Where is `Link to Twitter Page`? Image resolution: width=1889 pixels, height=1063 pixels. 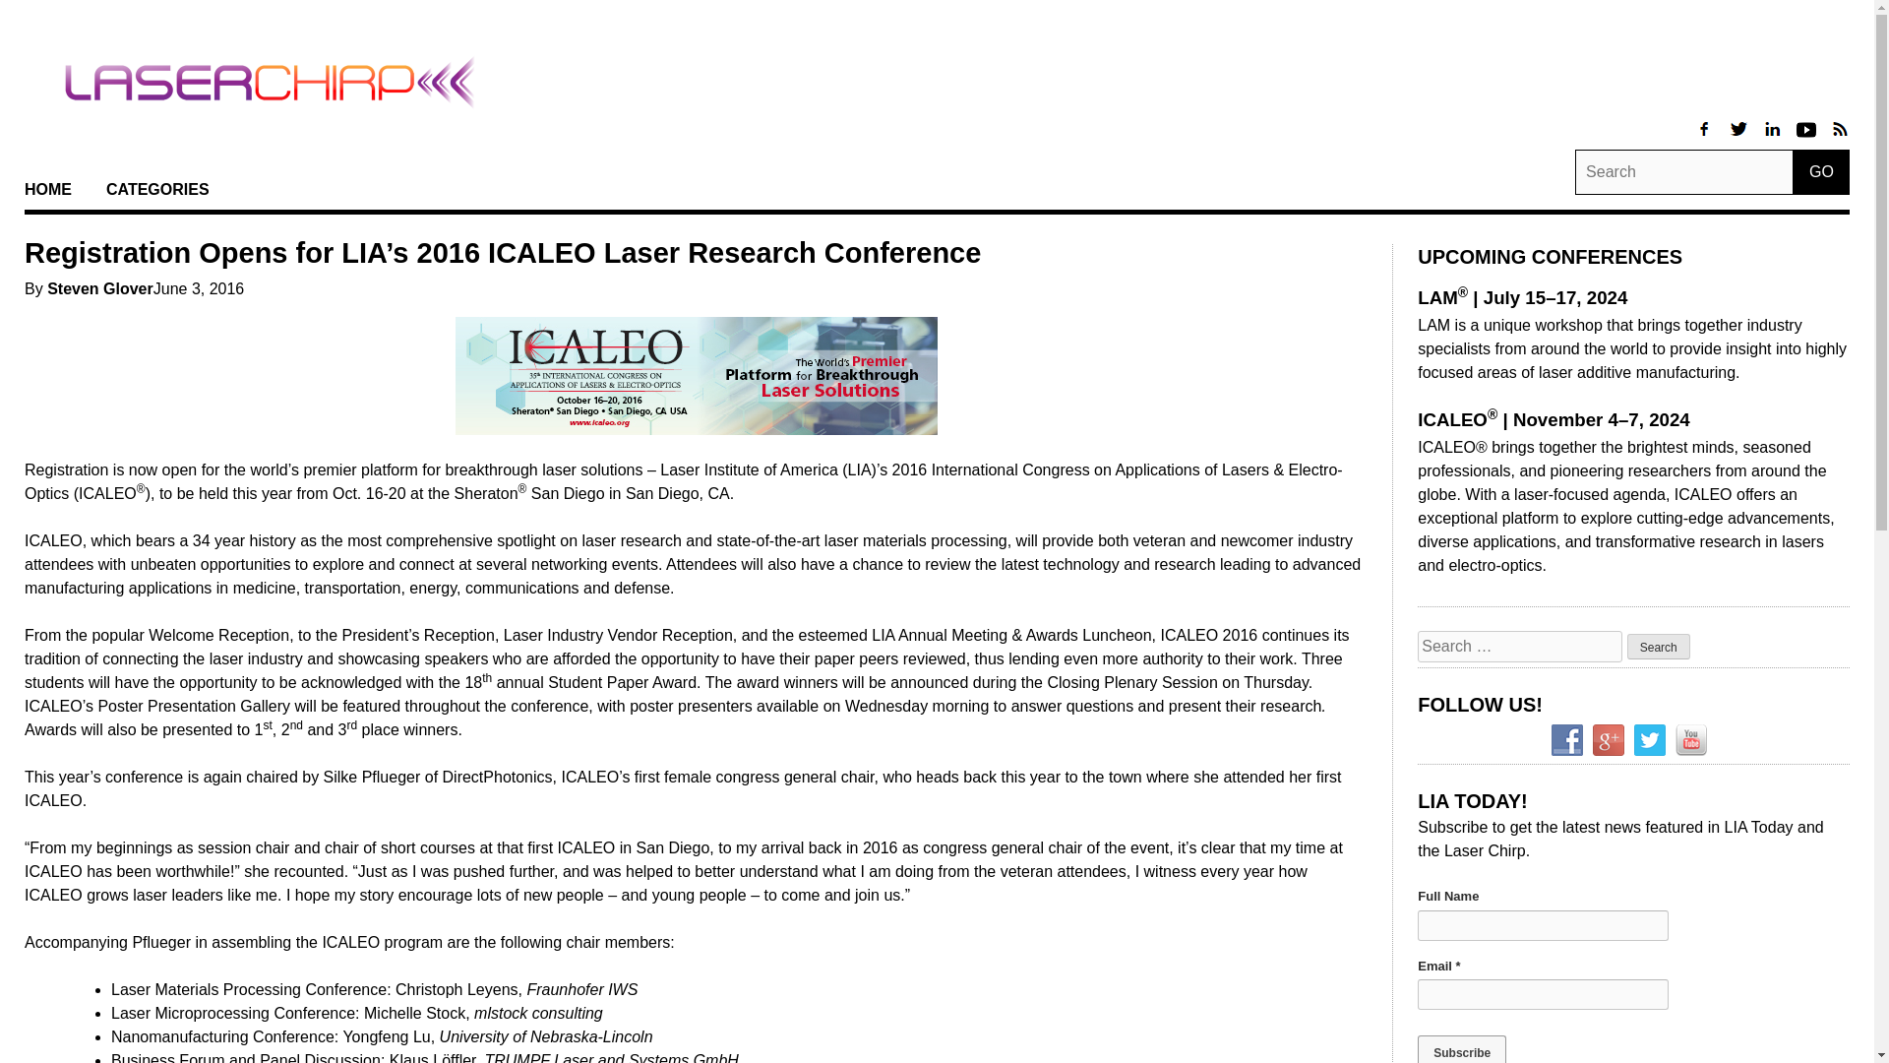
Link to Twitter Page is located at coordinates (1739, 139).